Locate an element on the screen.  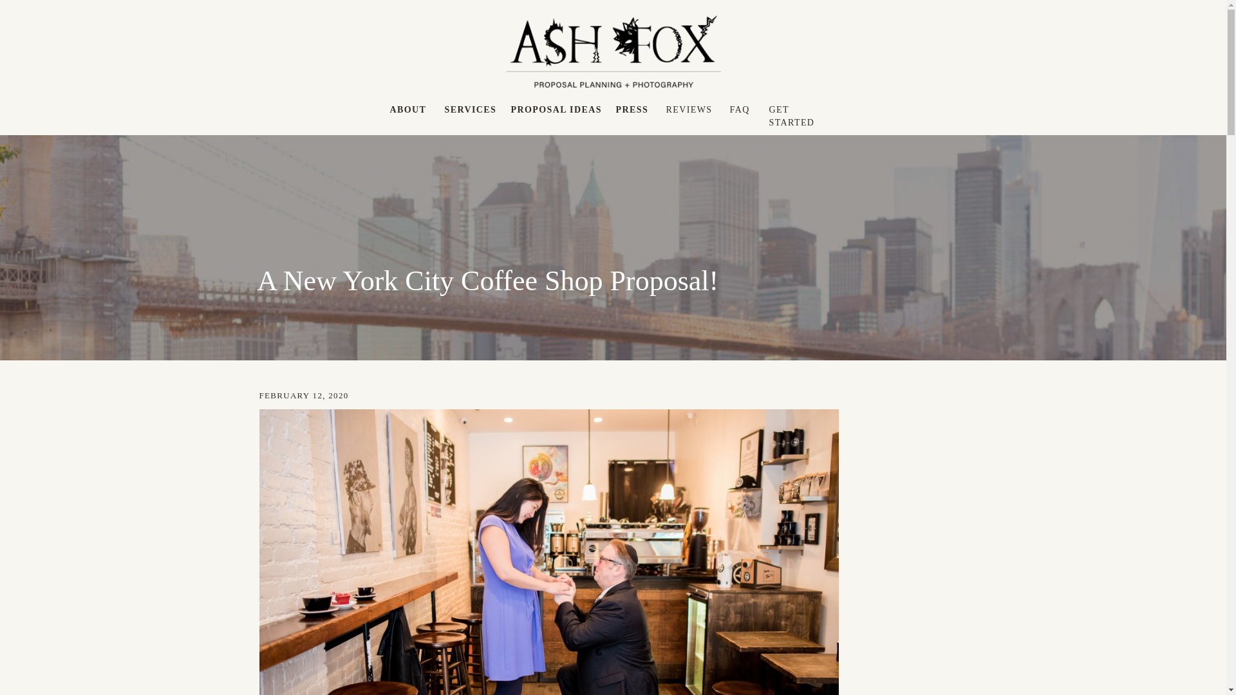
ABOUT is located at coordinates (407, 109).